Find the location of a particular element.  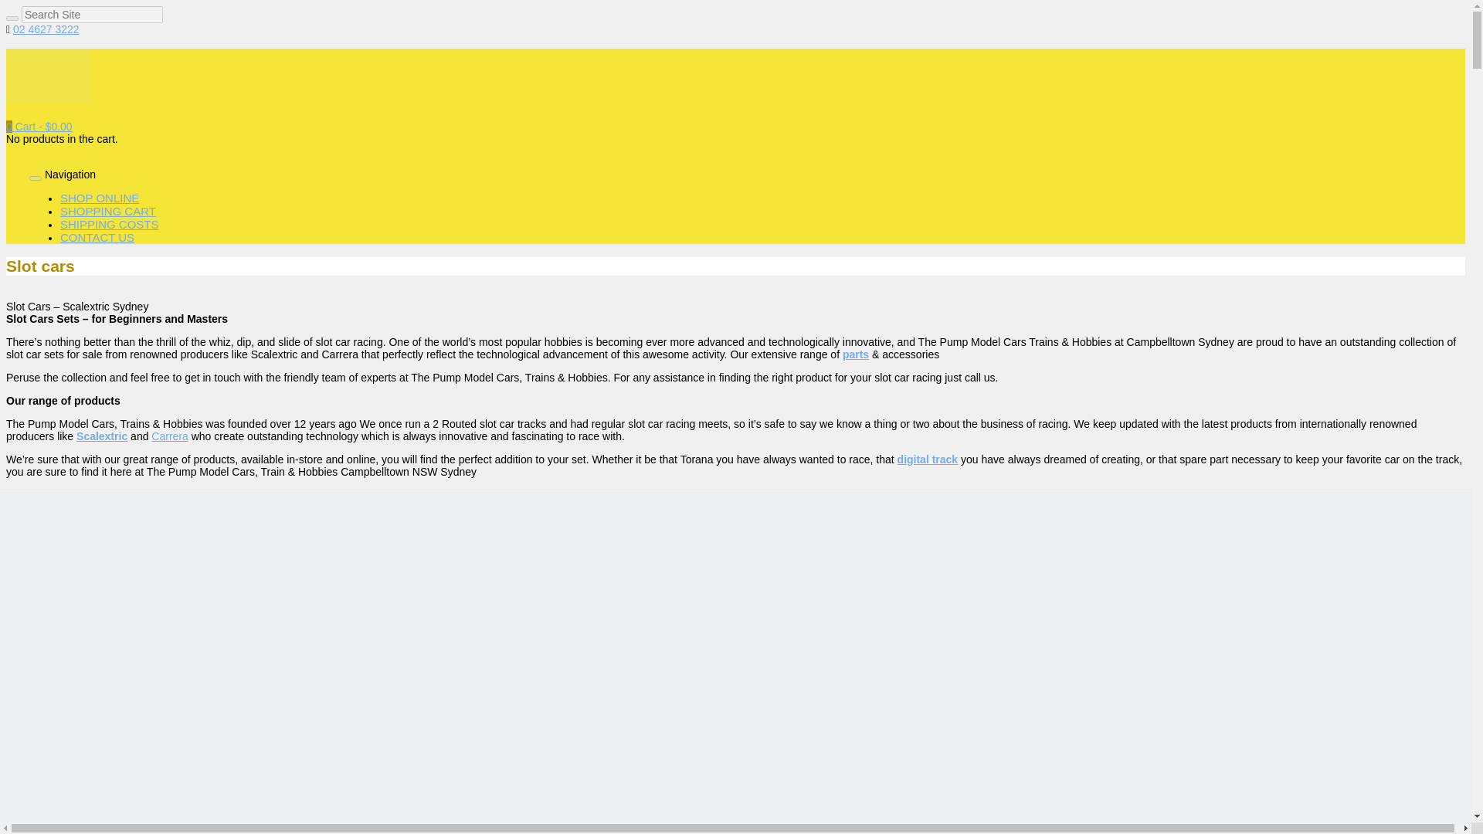

SHOP ONLINE is located at coordinates (100, 198).